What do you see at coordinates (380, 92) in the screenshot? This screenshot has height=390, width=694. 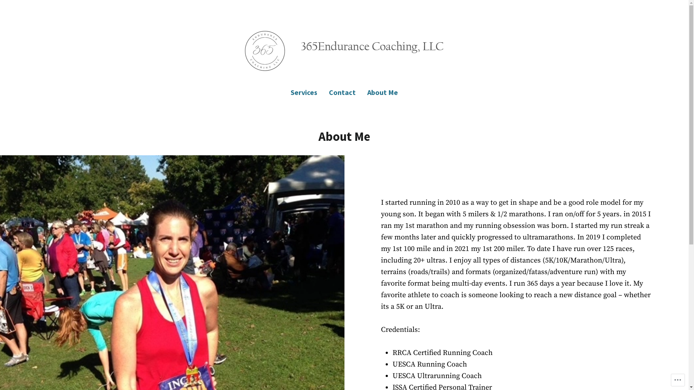 I see `About Me` at bounding box center [380, 92].